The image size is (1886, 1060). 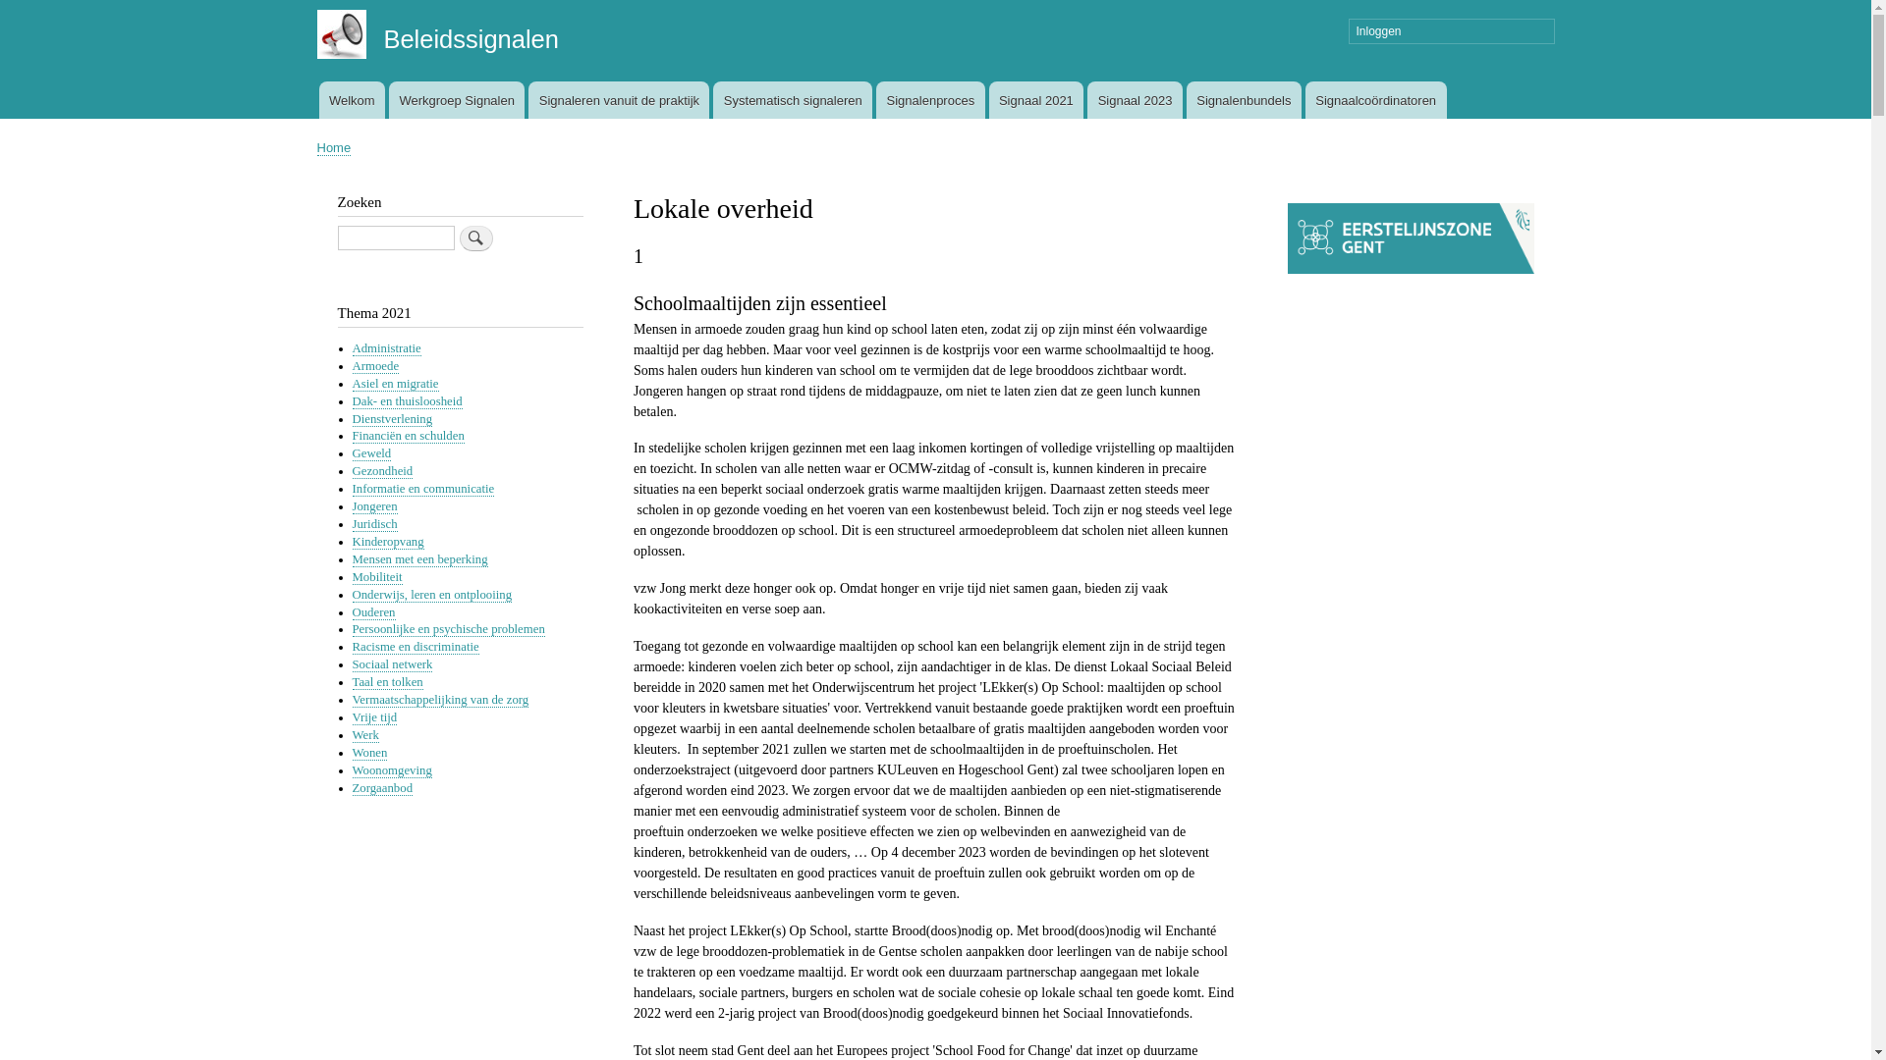 I want to click on Mobiliteit, so click(x=377, y=577).